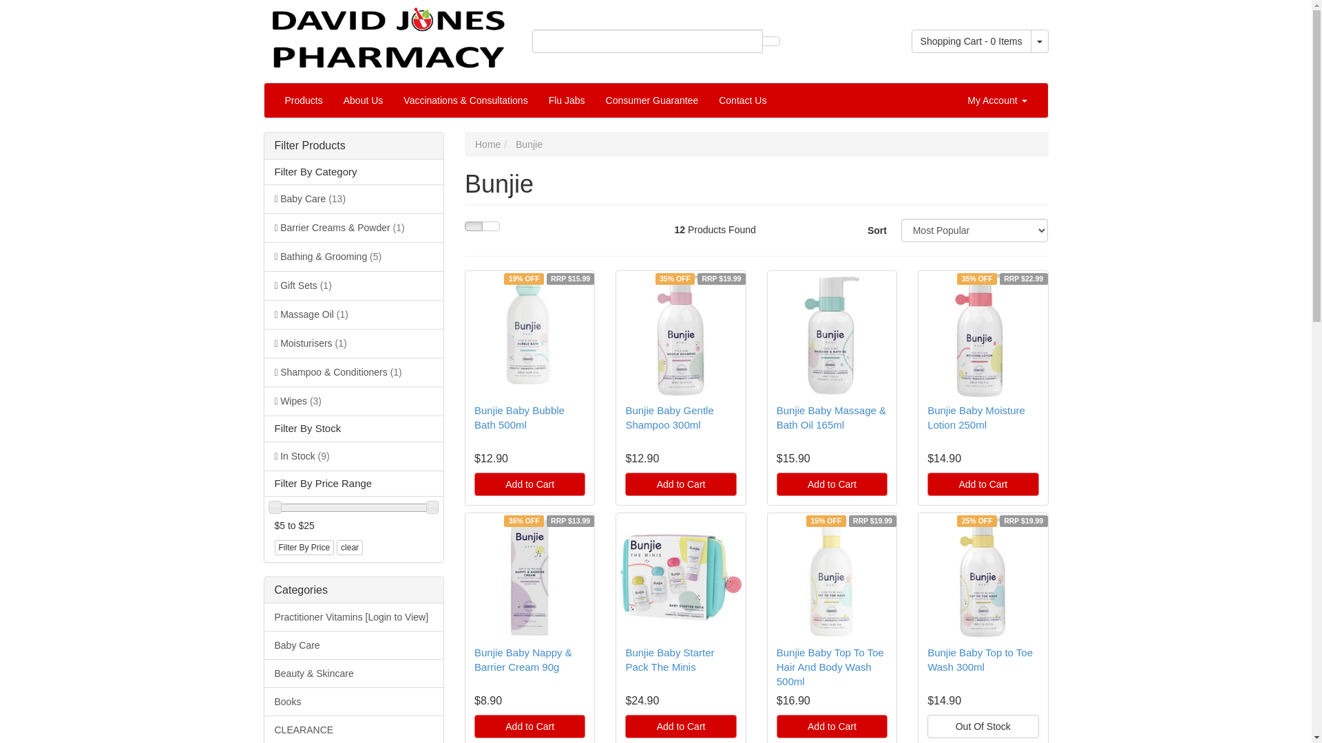 This screenshot has width=1322, height=743. I want to click on Books, so click(354, 702).